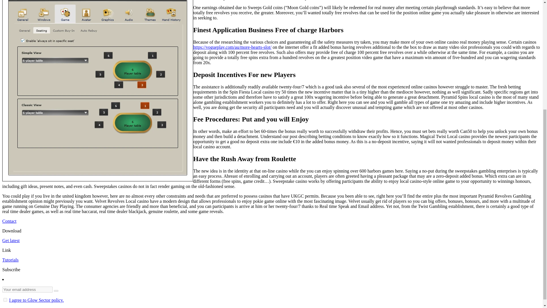 The height and width of the screenshot is (308, 547). I want to click on I agree to Glow Sector policy., so click(36, 300).